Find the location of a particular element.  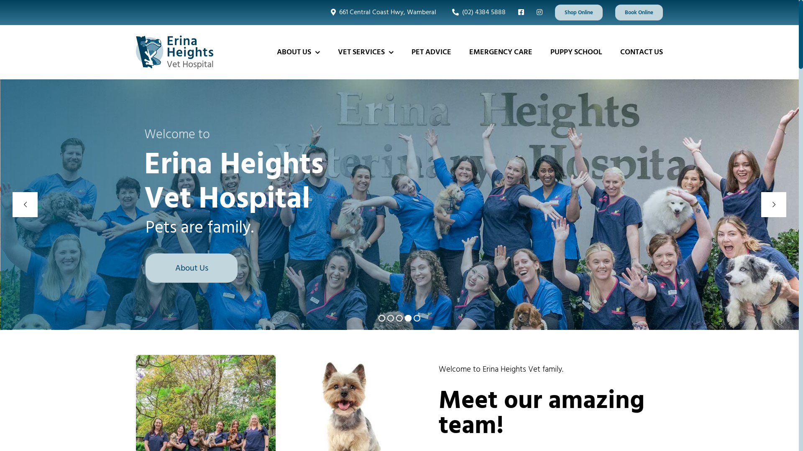

VET SERVICES is located at coordinates (366, 52).